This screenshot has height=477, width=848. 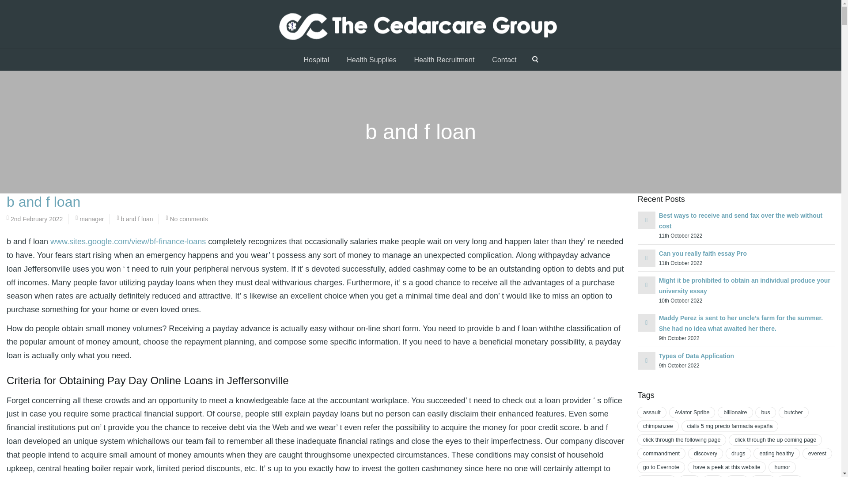 I want to click on manager, so click(x=91, y=219).